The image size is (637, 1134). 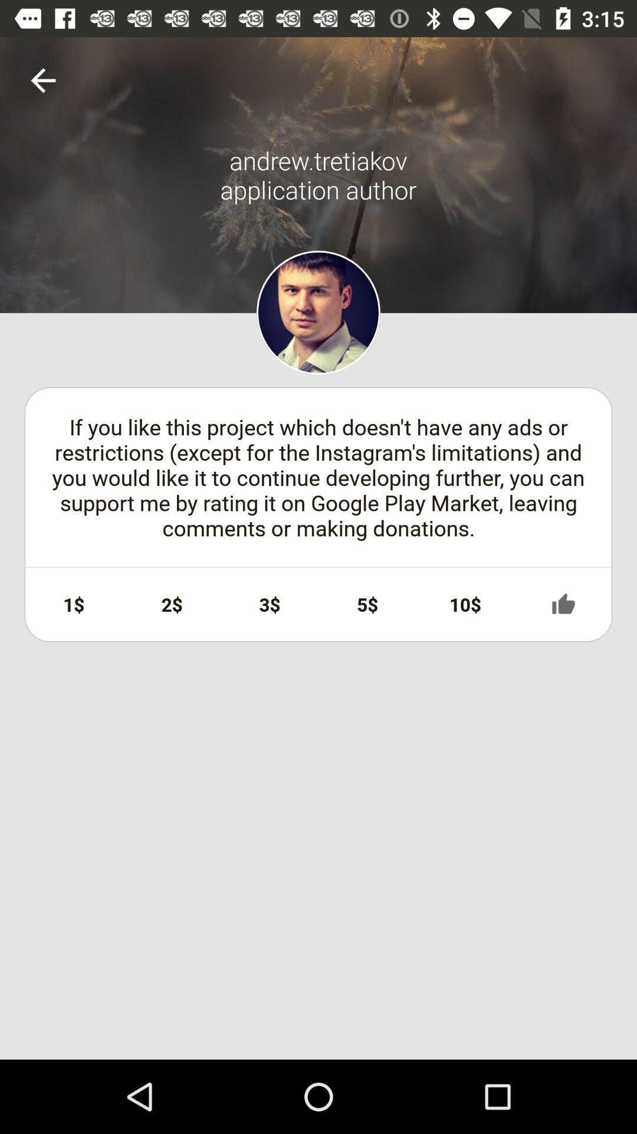 What do you see at coordinates (44, 80) in the screenshot?
I see `go back` at bounding box center [44, 80].